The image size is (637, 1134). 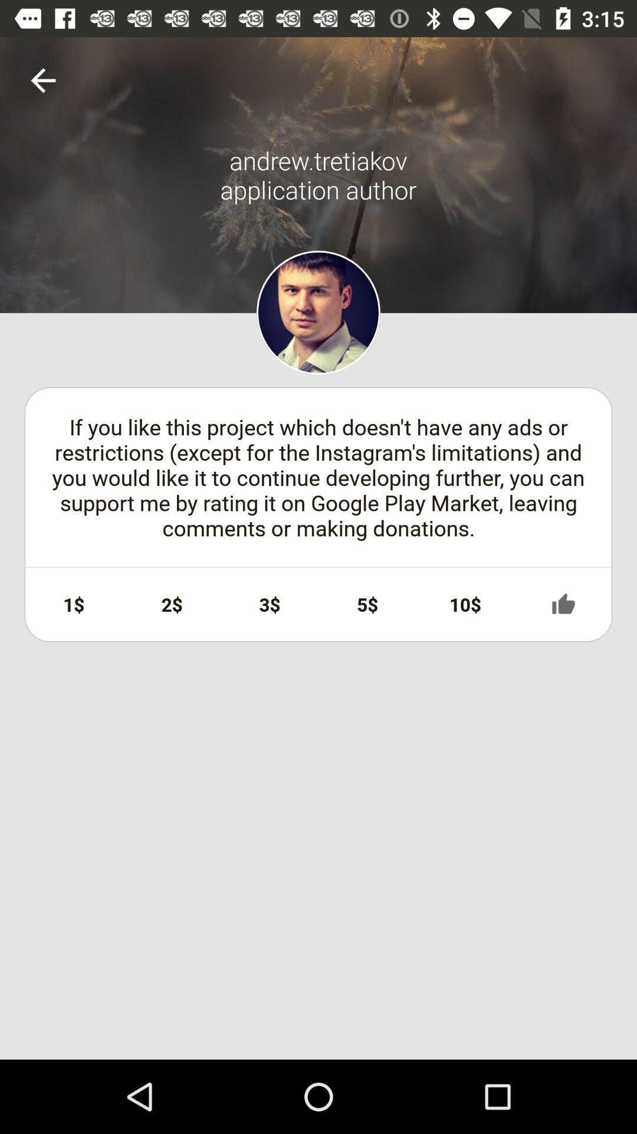 What do you see at coordinates (44, 80) in the screenshot?
I see `go back` at bounding box center [44, 80].